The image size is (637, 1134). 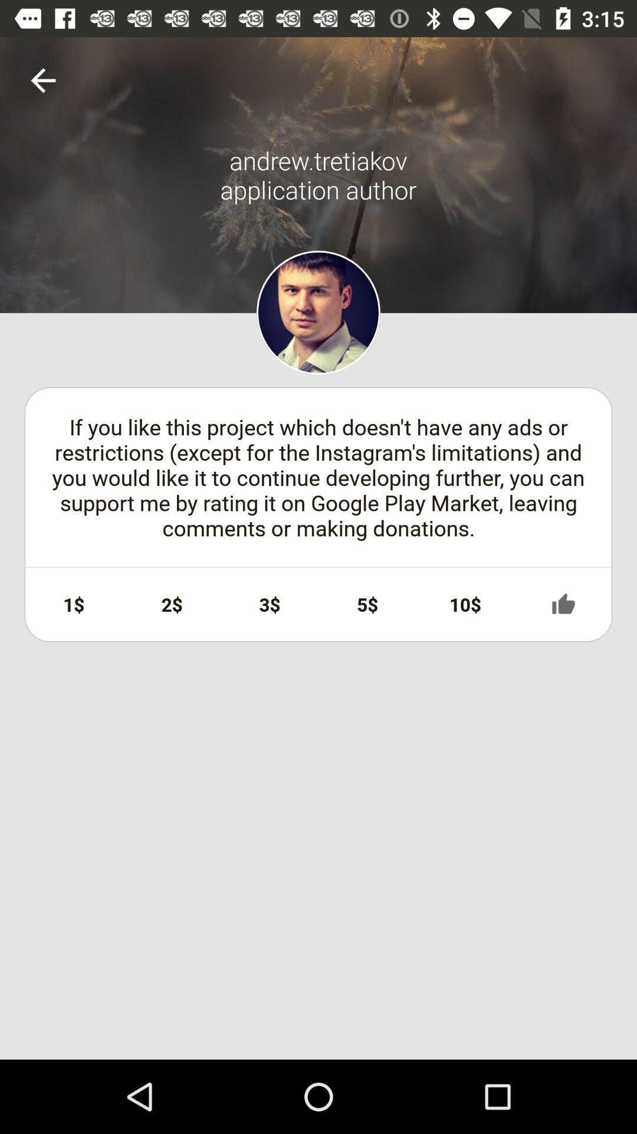 What do you see at coordinates (44, 80) in the screenshot?
I see `go back` at bounding box center [44, 80].